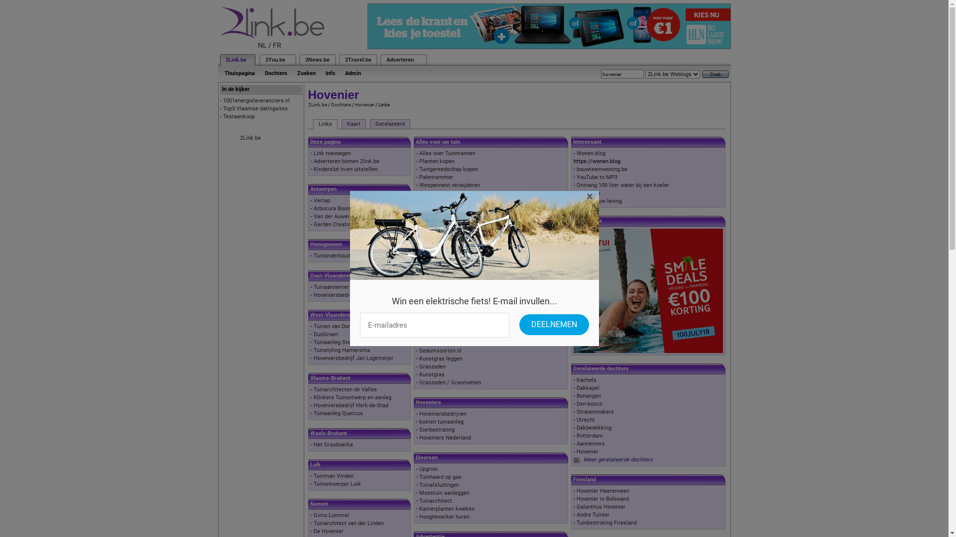 The height and width of the screenshot is (537, 956). Describe the element at coordinates (590, 436) in the screenshot. I see `Rotterdam` at that location.